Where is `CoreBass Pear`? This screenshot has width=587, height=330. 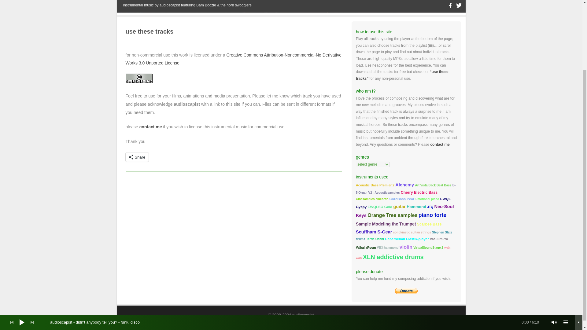 CoreBass Pear is located at coordinates (402, 199).